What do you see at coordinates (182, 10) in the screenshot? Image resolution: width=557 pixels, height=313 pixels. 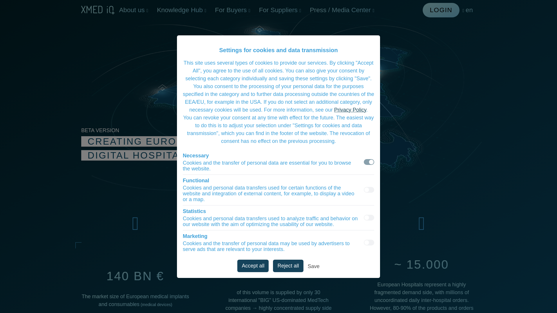 I see `Knowledge Hub` at bounding box center [182, 10].